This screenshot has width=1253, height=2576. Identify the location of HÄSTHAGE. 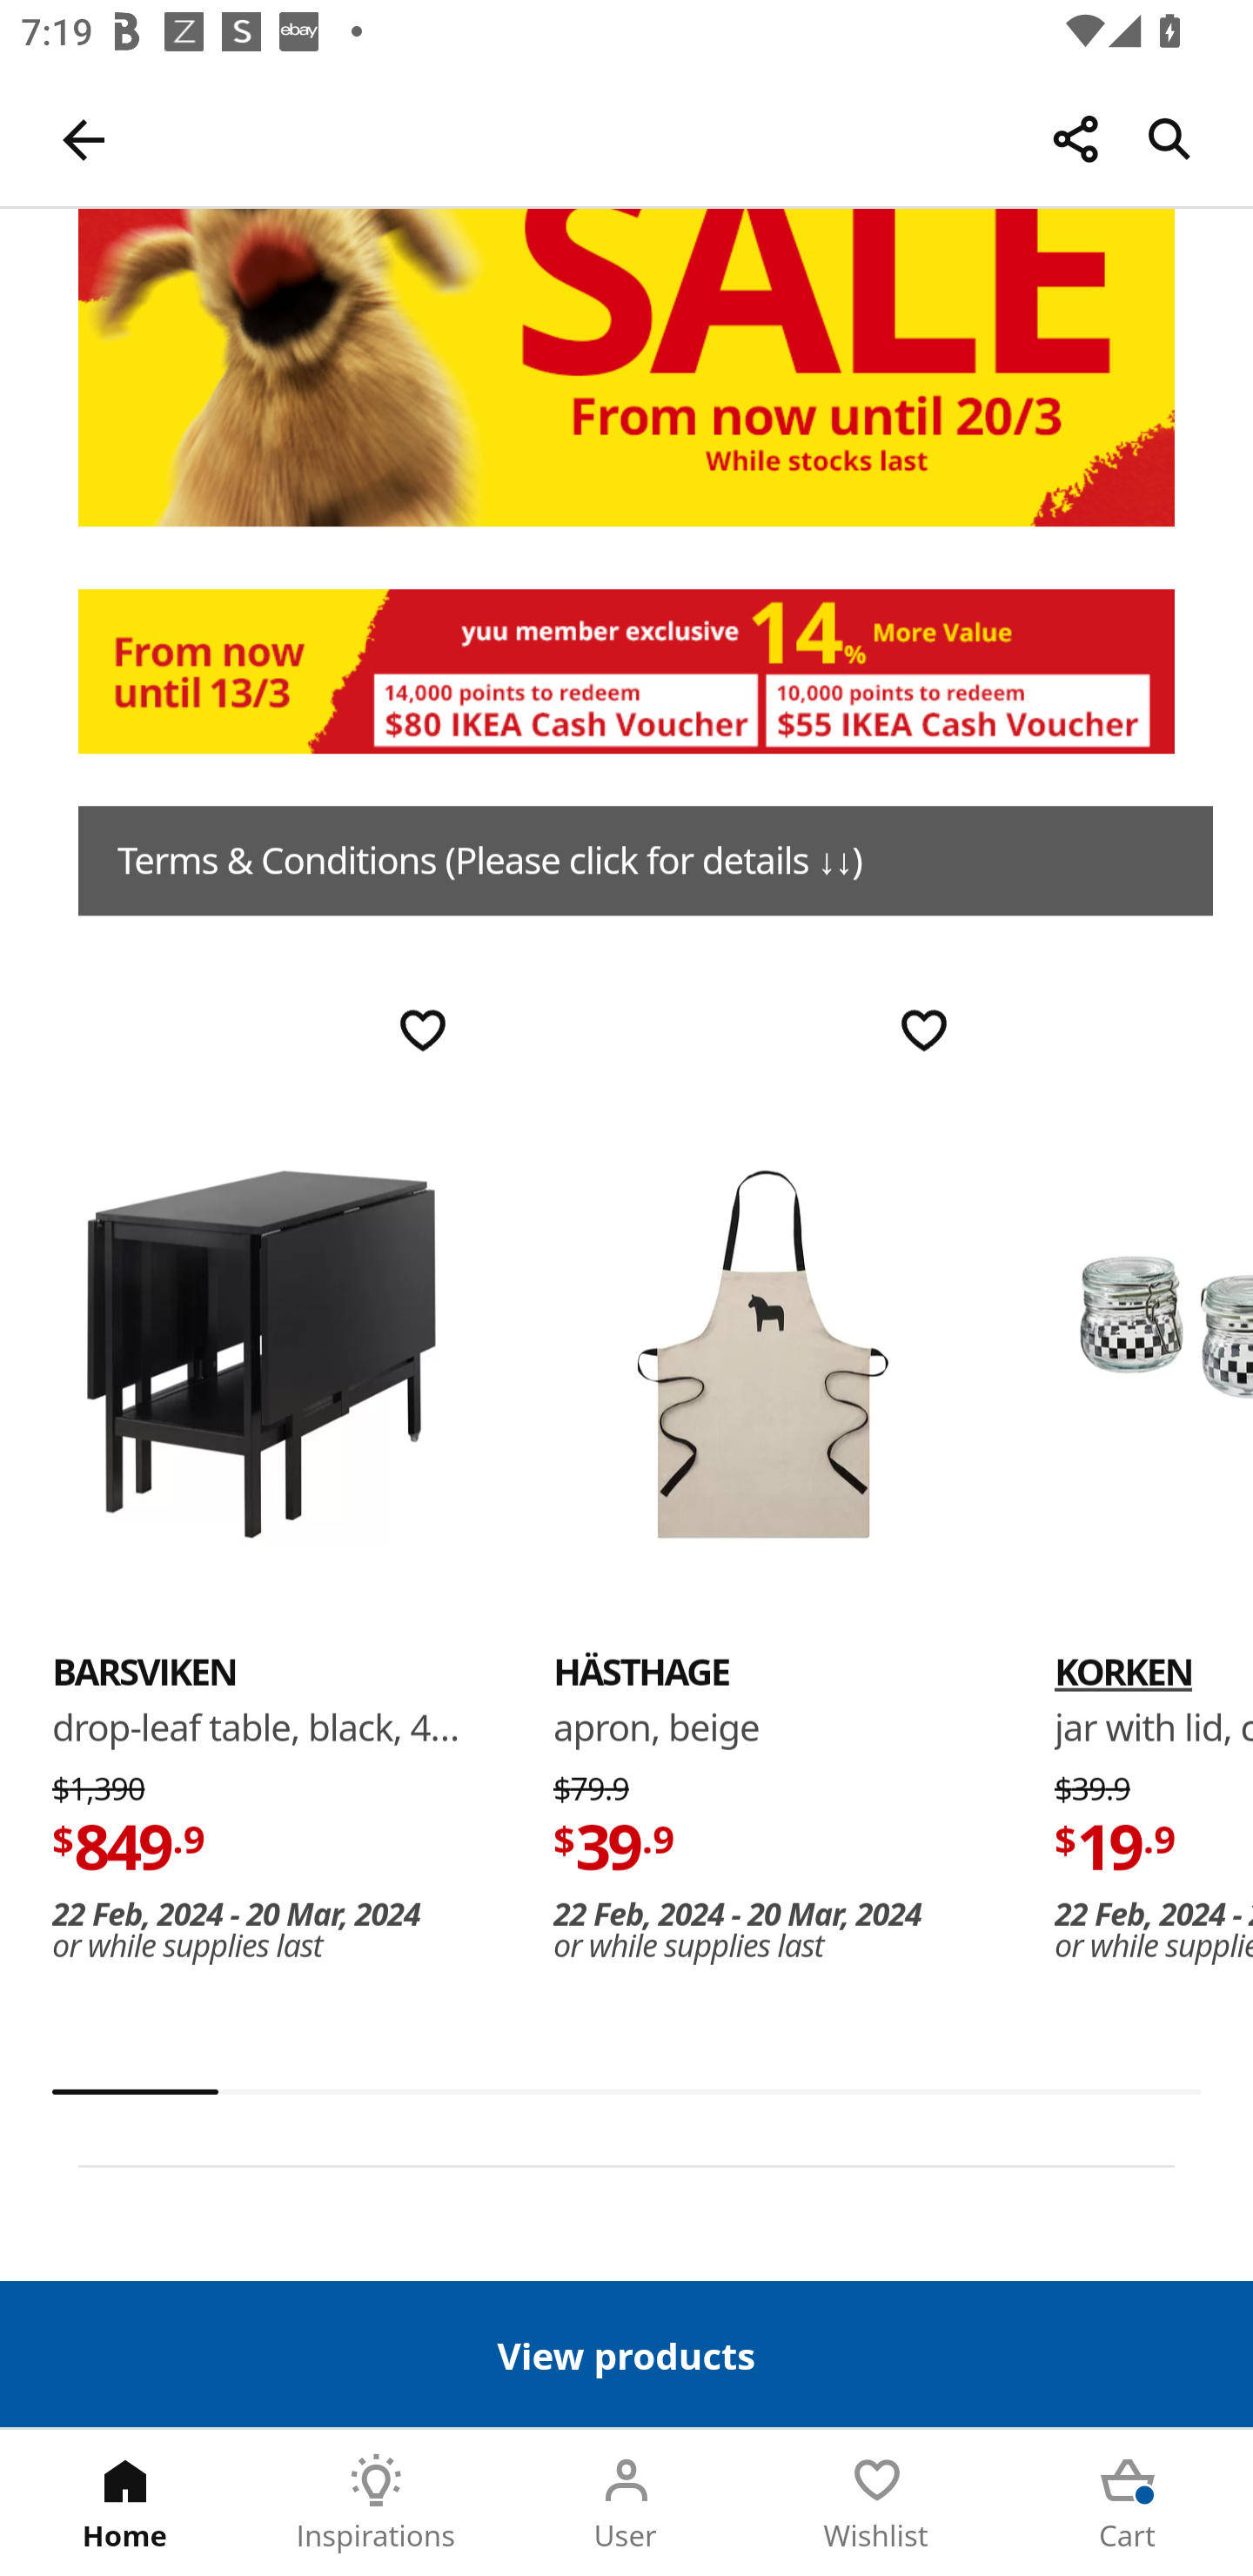
(642, 1673).